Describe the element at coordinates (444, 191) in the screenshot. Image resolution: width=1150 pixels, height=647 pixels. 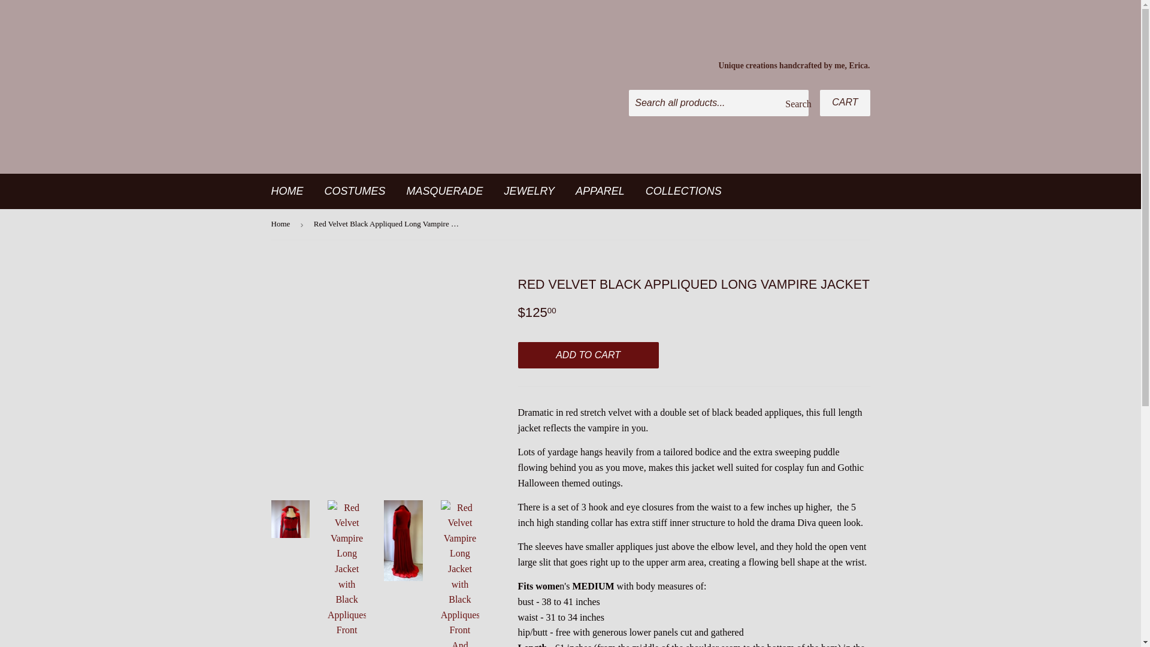
I see `MASQUERADE` at that location.